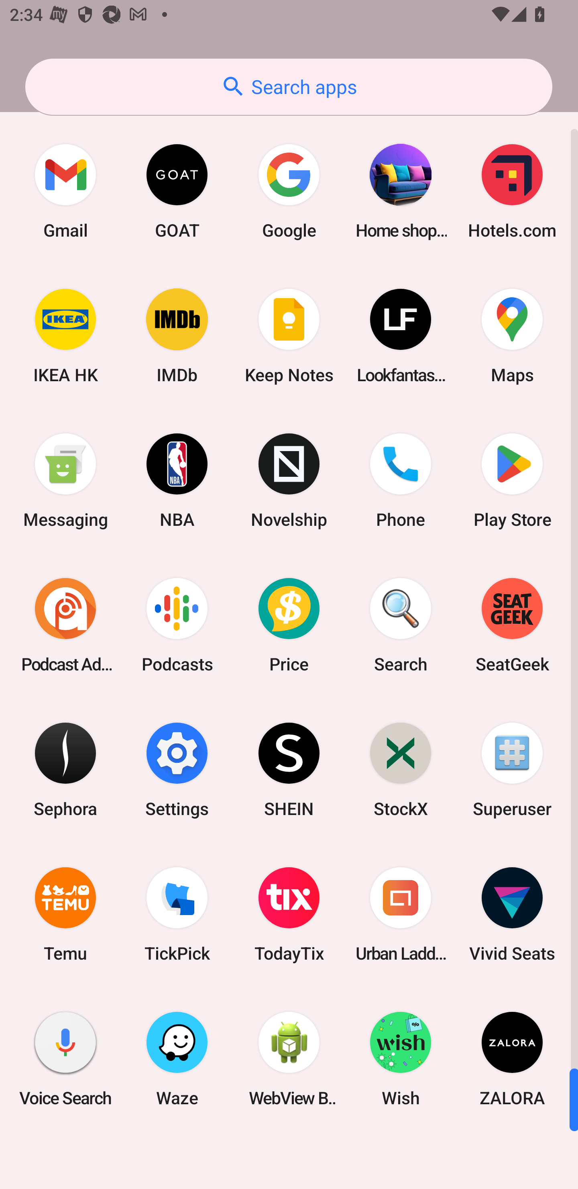 Image resolution: width=578 pixels, height=1189 pixels. What do you see at coordinates (177, 625) in the screenshot?
I see `Podcasts` at bounding box center [177, 625].